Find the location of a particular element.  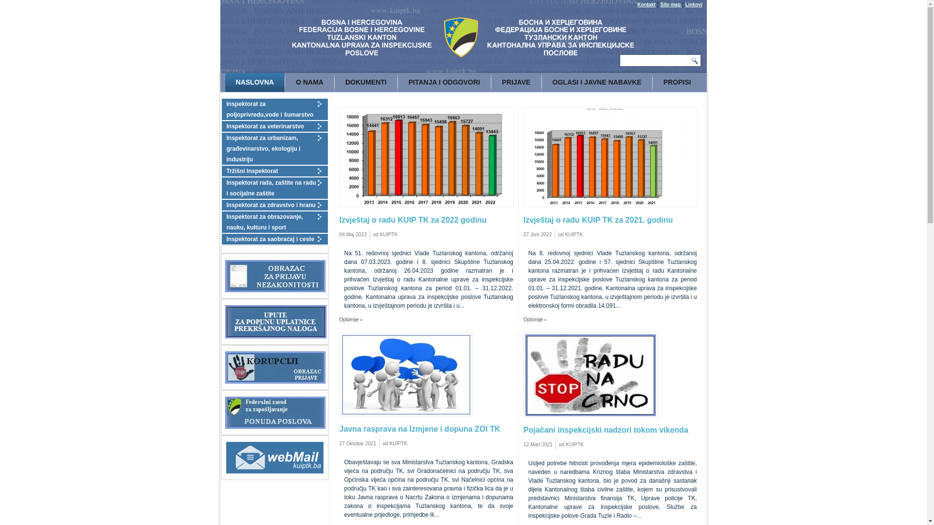

Inspektorat za veterinarstvo is located at coordinates (275, 126).